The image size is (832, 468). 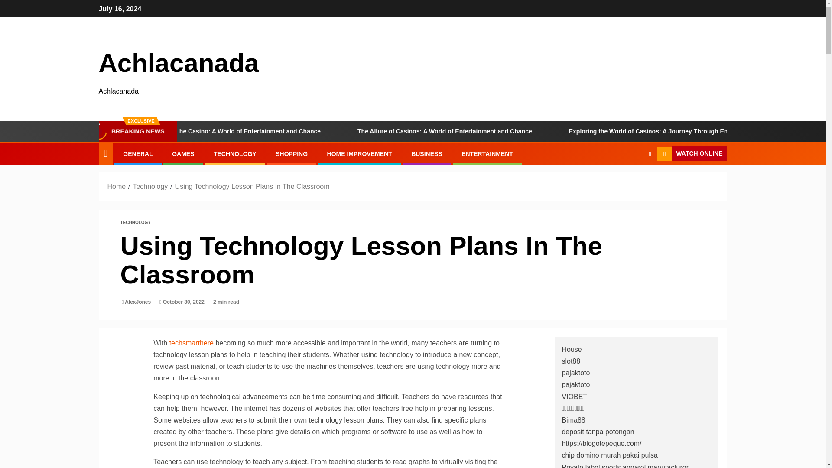 I want to click on BUSINESS, so click(x=426, y=153).